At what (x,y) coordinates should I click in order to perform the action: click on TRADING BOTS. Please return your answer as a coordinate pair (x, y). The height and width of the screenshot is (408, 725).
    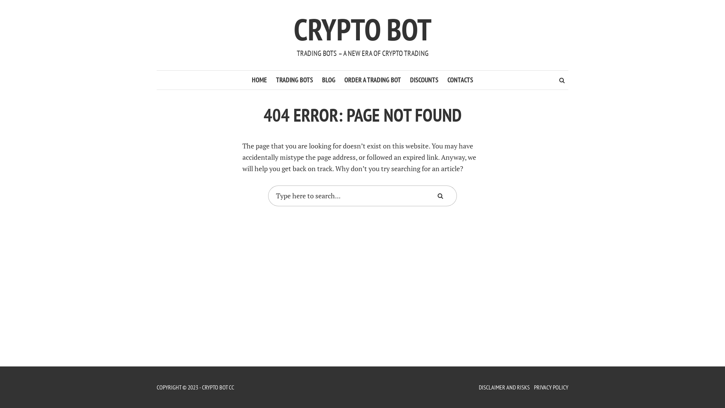
    Looking at the image, I should click on (295, 80).